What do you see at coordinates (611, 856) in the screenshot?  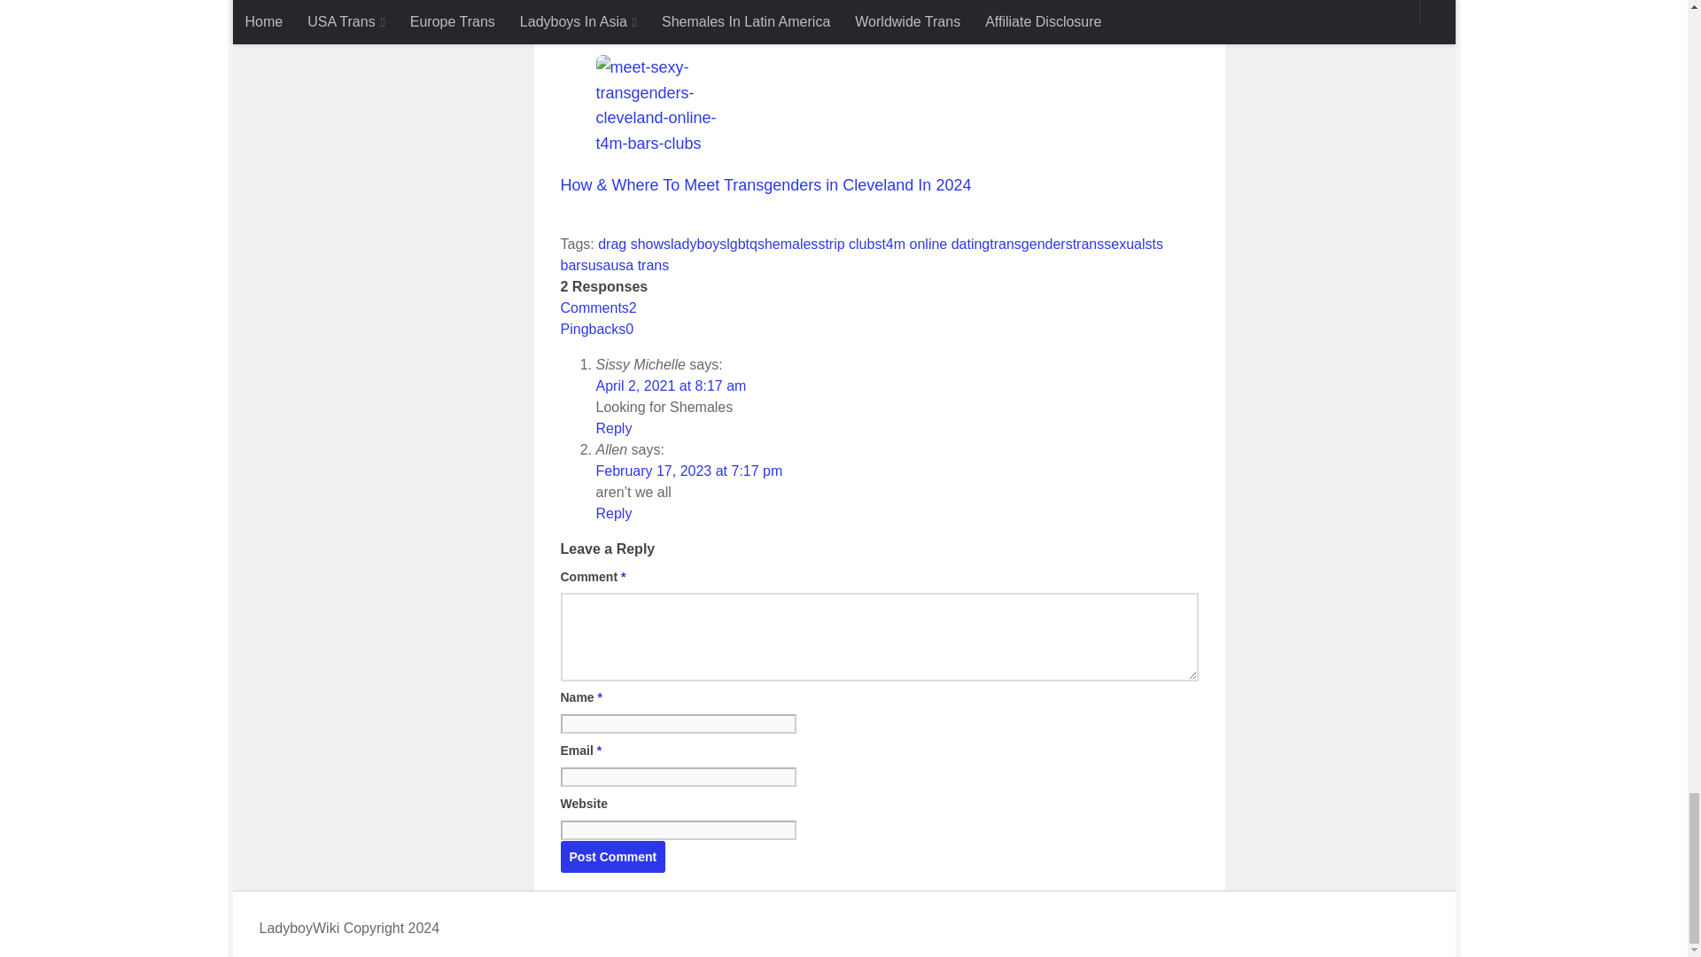 I see `Post Comment` at bounding box center [611, 856].